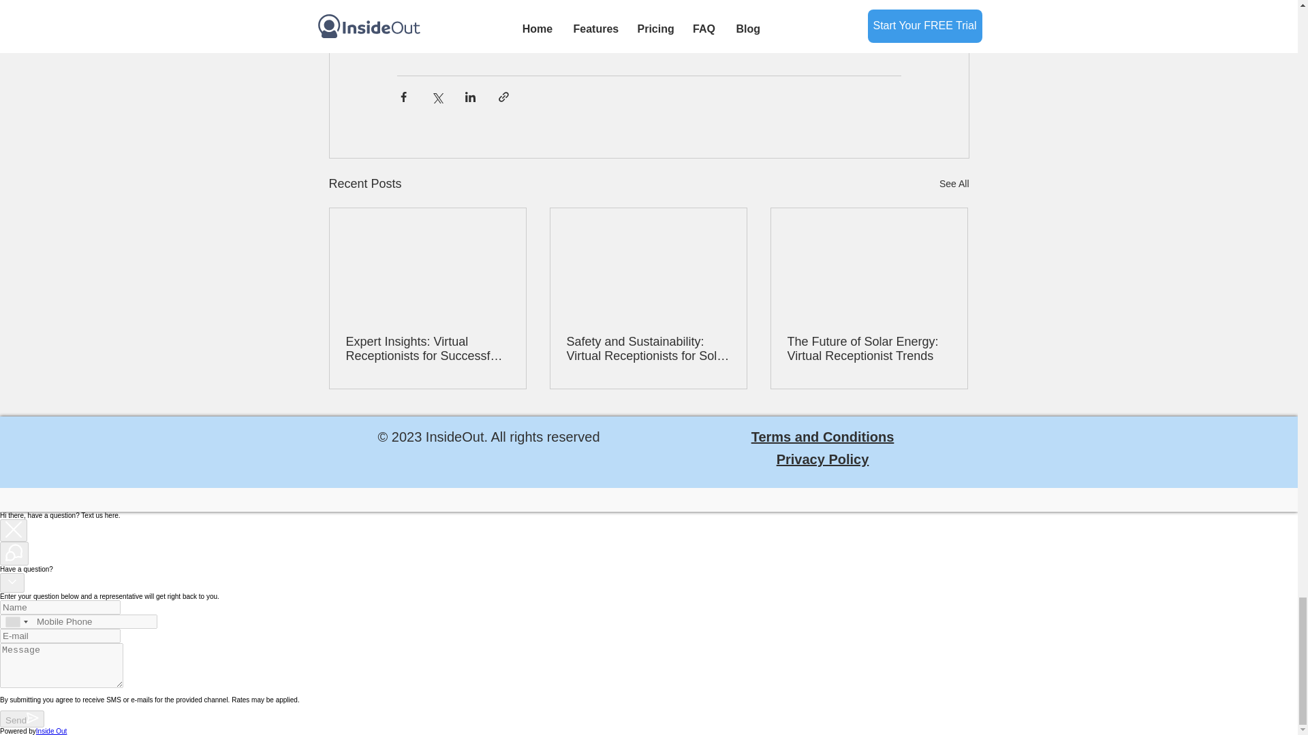  Describe the element at coordinates (954, 184) in the screenshot. I see `See All` at that location.